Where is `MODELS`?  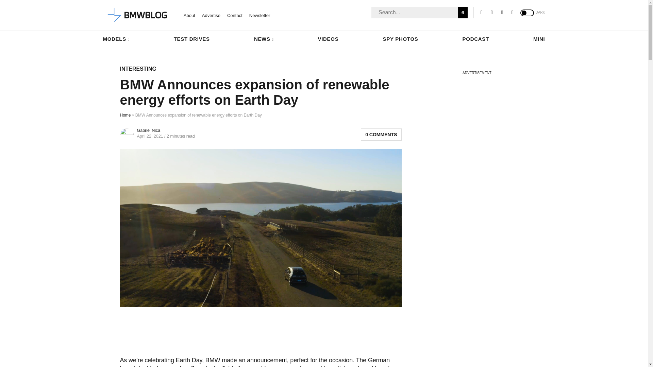
MODELS is located at coordinates (116, 39).